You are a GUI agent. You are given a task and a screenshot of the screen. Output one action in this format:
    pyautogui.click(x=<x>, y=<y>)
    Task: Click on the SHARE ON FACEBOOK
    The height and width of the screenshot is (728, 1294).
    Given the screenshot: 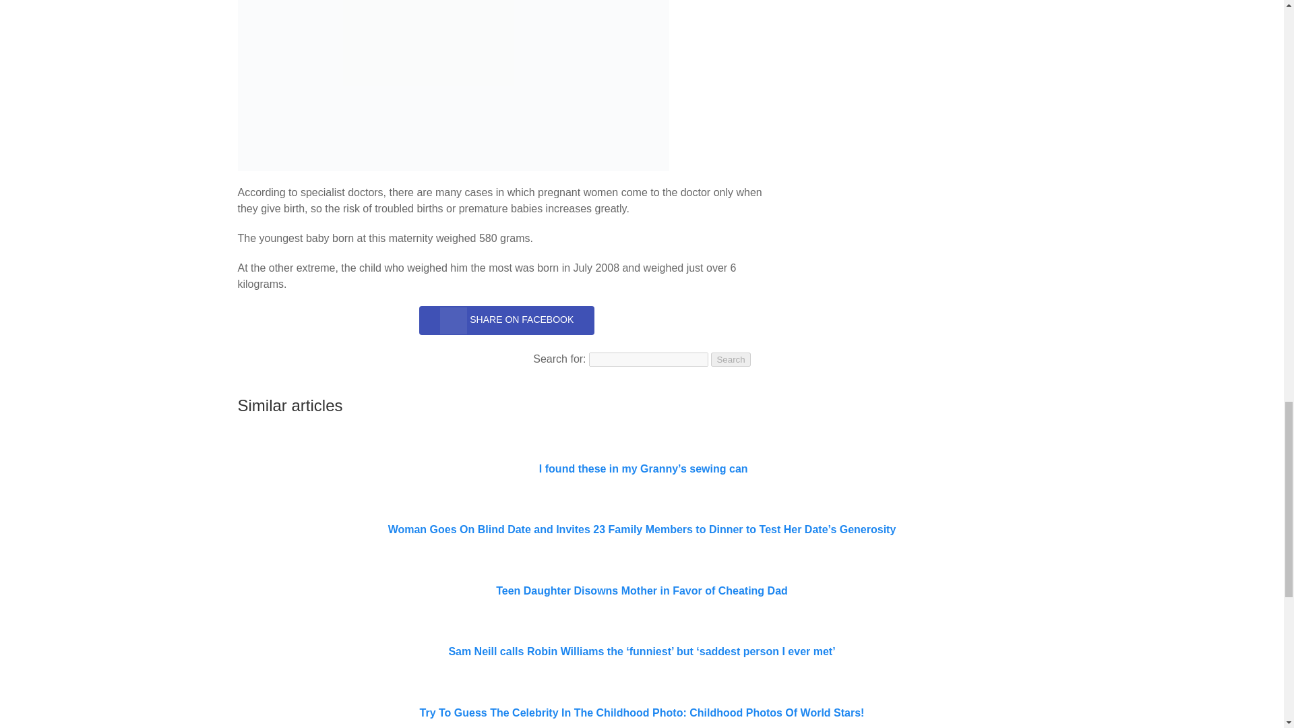 What is the action you would take?
    pyautogui.click(x=507, y=320)
    